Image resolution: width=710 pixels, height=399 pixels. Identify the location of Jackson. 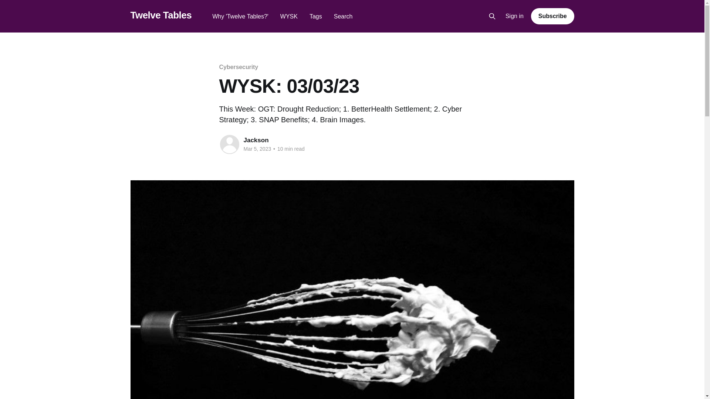
(256, 140).